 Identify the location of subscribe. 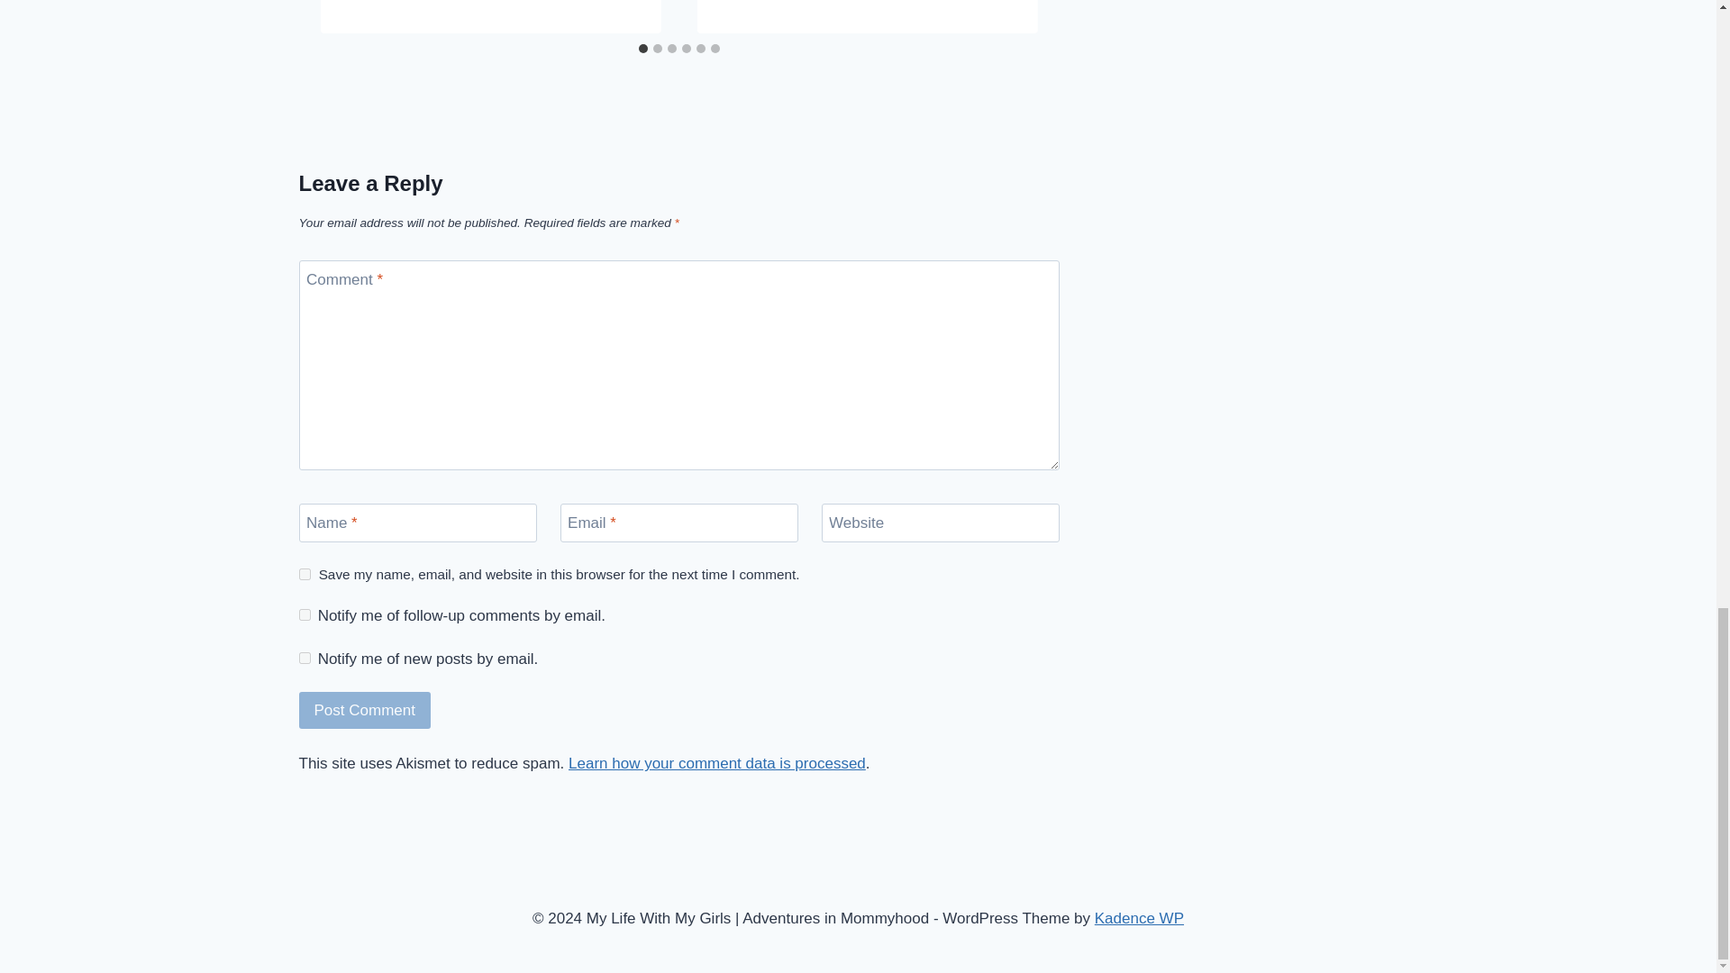
(305, 614).